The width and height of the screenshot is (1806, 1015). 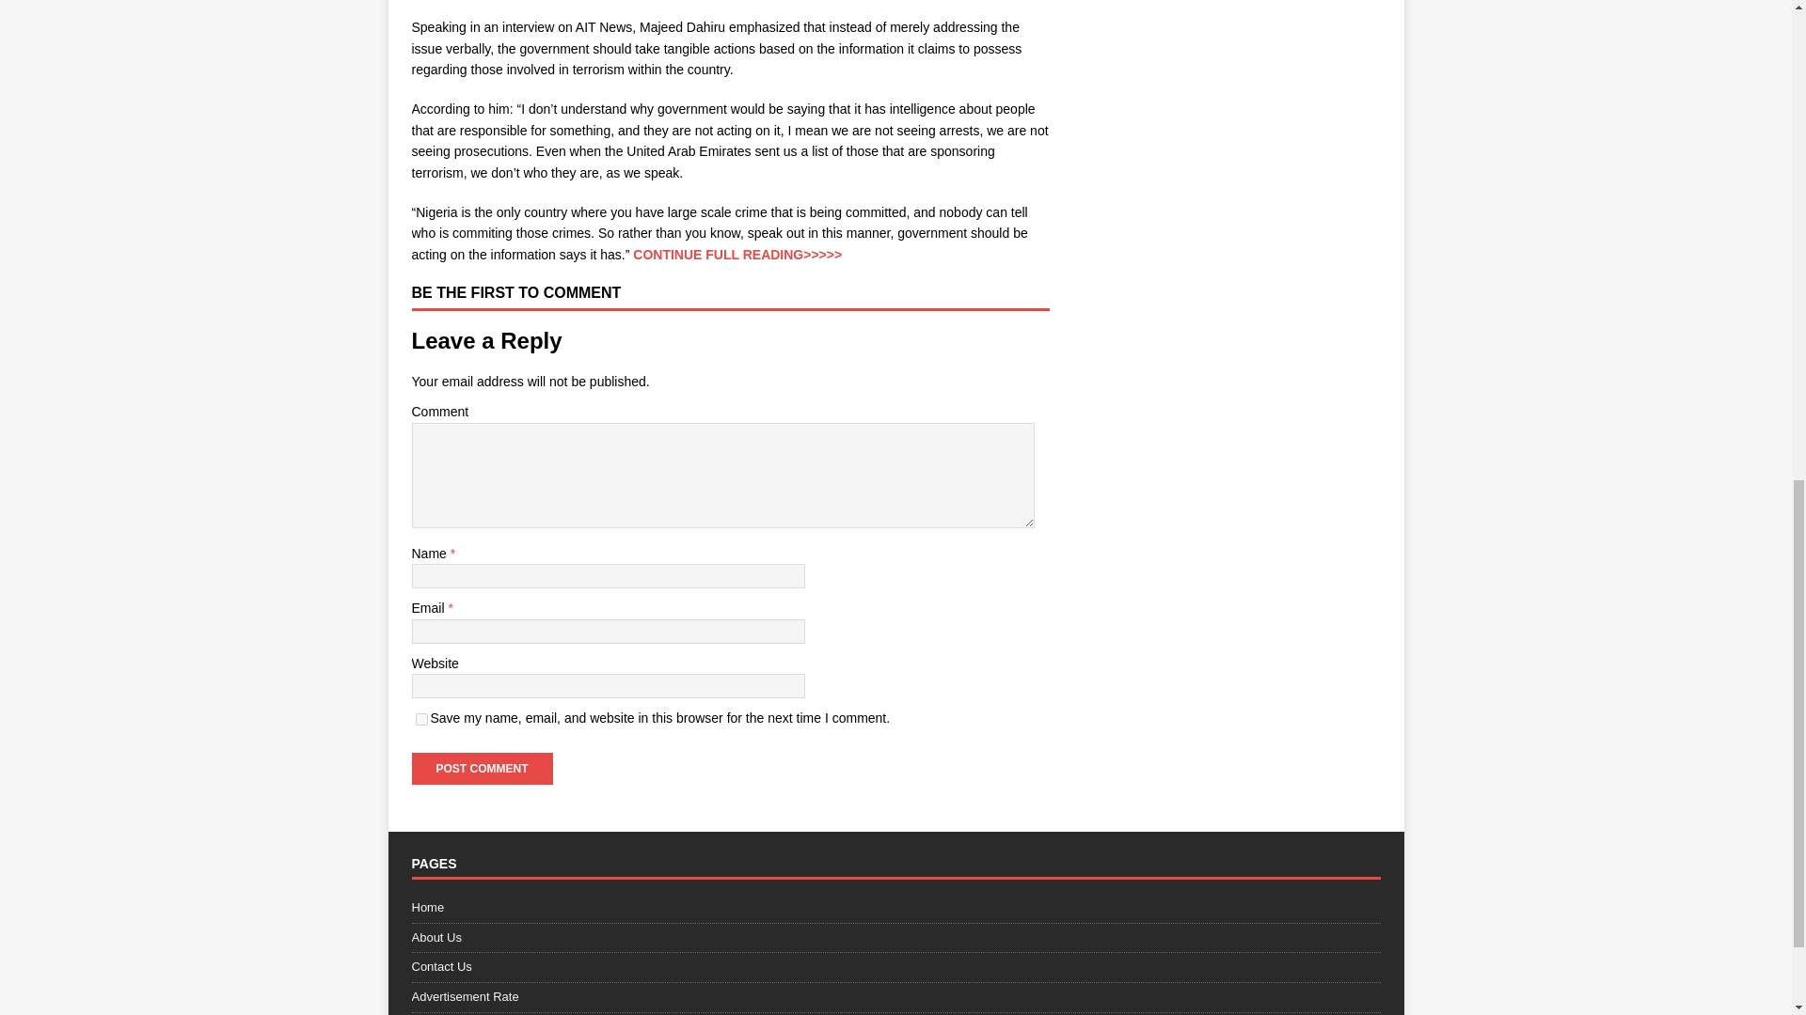 I want to click on Contact Us, so click(x=895, y=968).